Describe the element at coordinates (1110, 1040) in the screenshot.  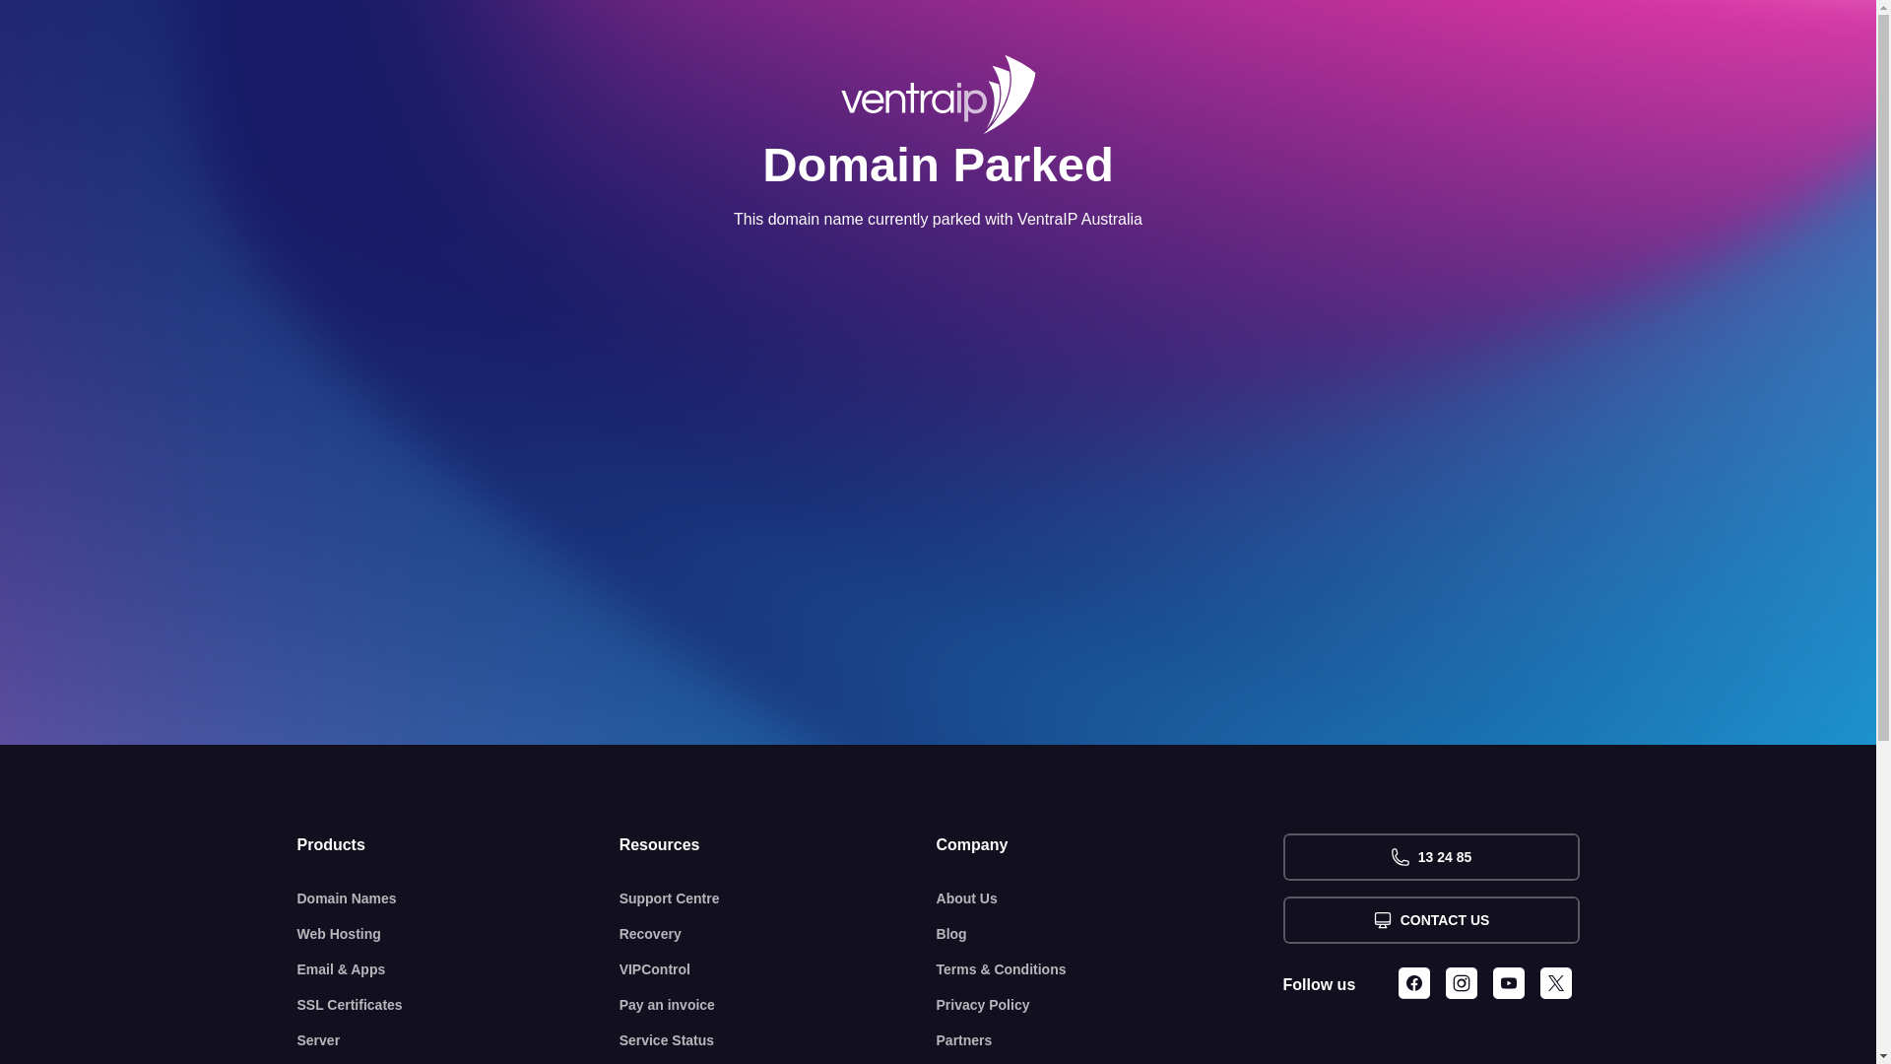
I see `Partners` at that location.